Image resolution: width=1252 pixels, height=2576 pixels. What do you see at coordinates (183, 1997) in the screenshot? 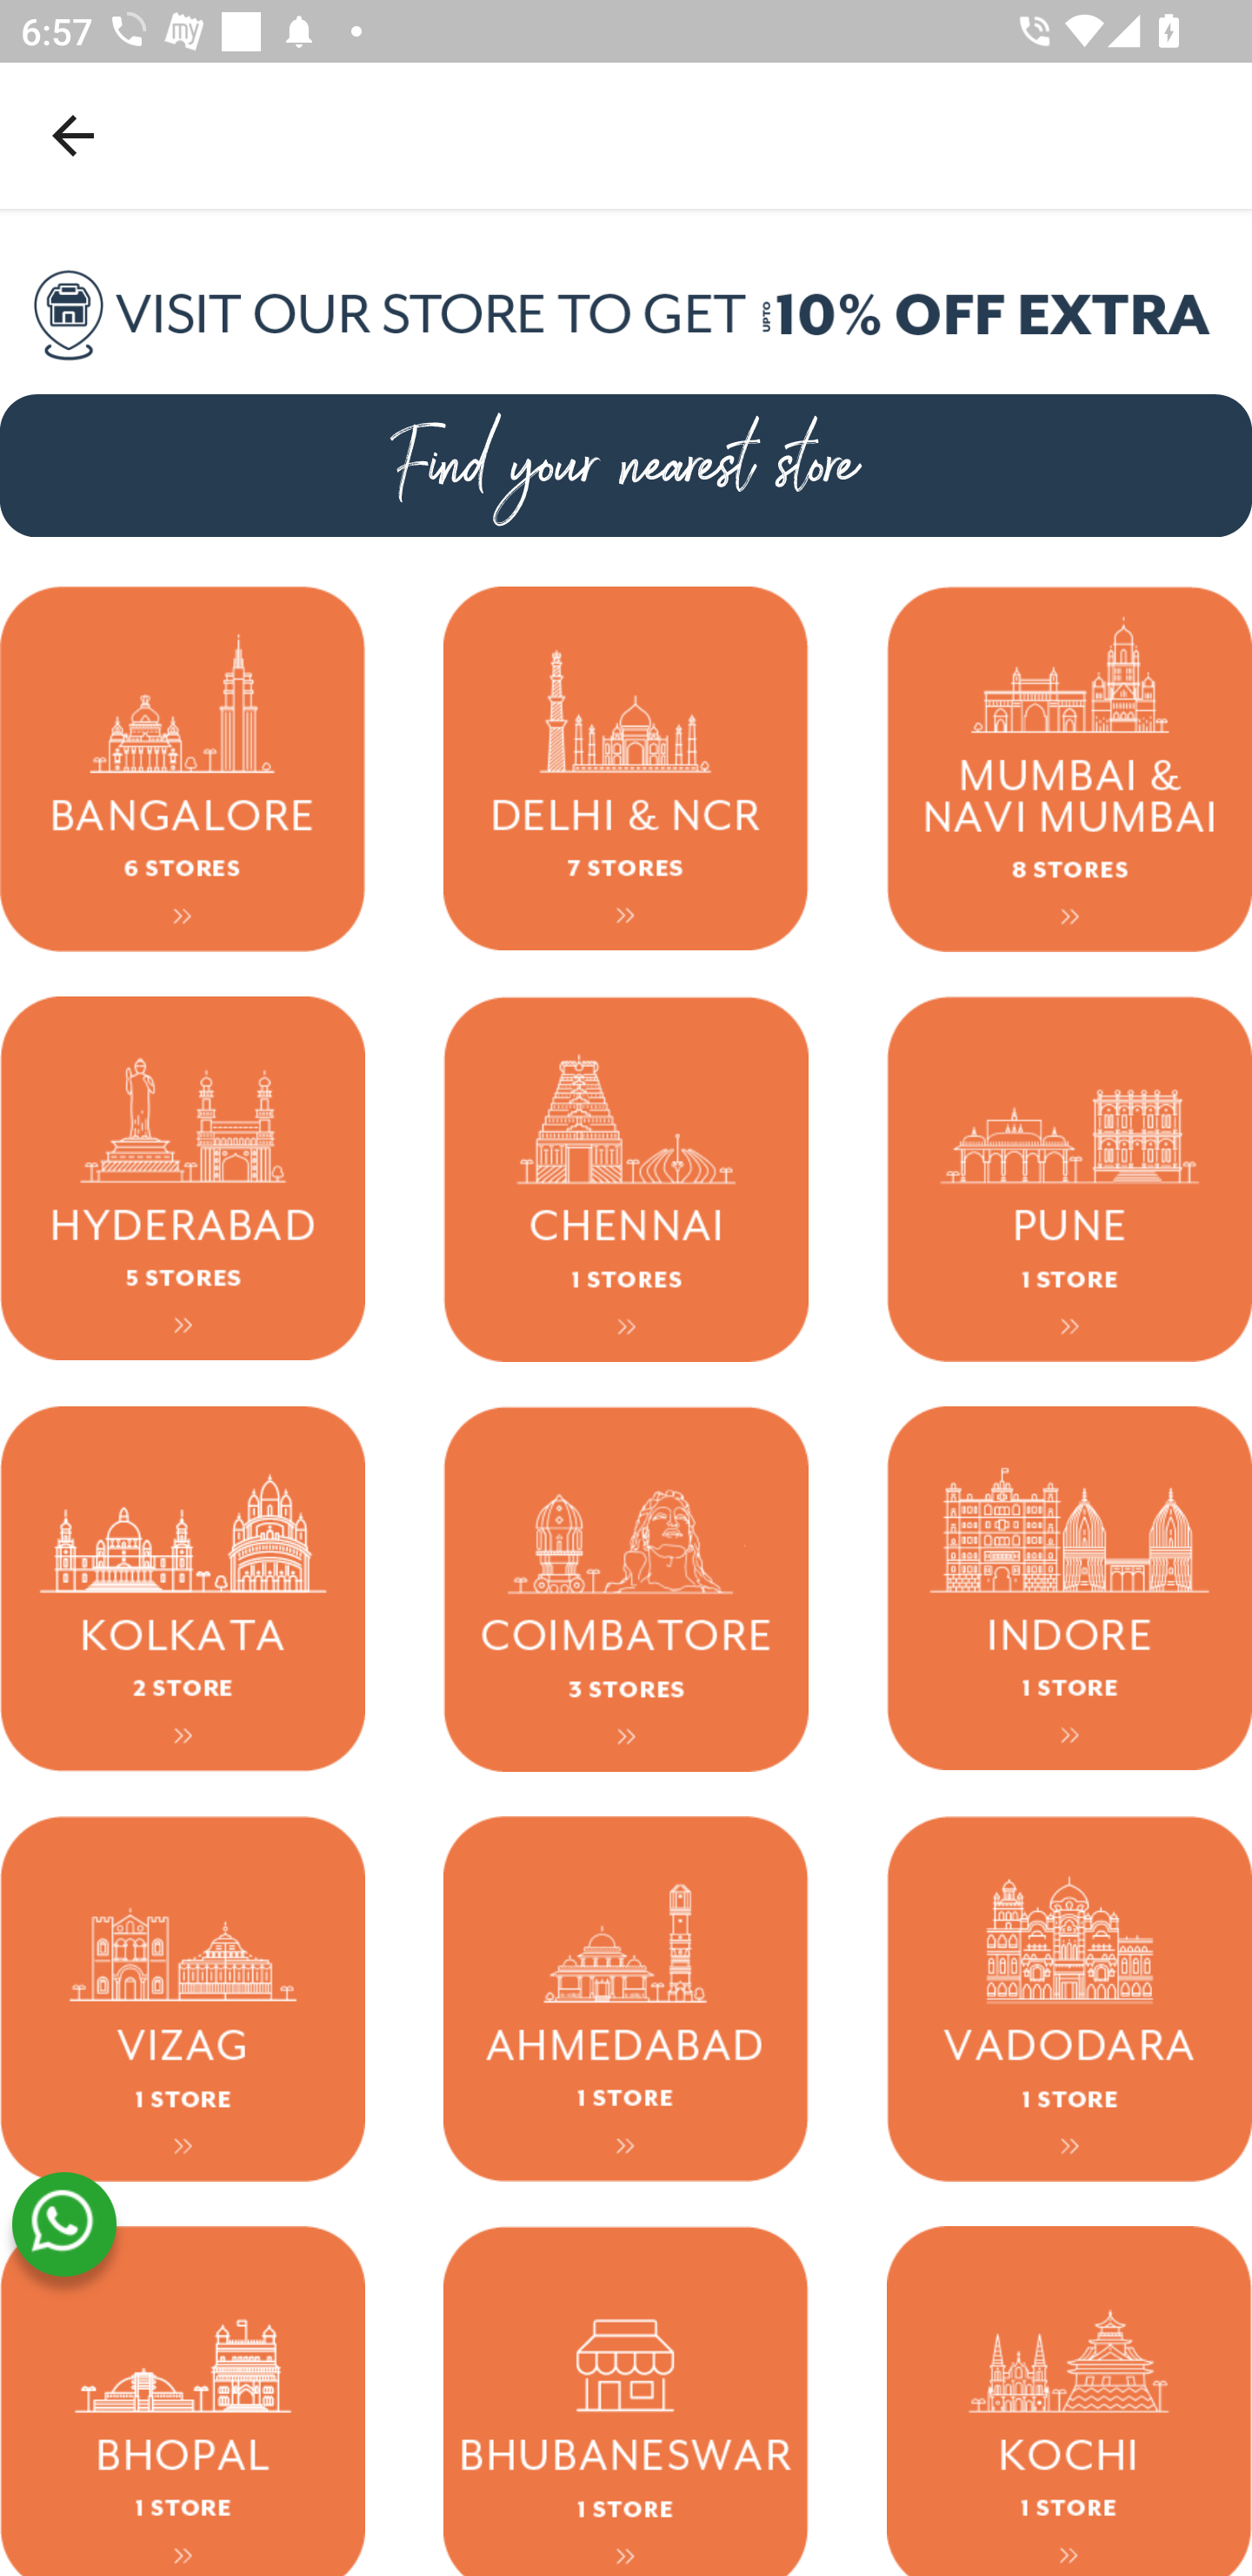
I see `Vizag` at bounding box center [183, 1997].